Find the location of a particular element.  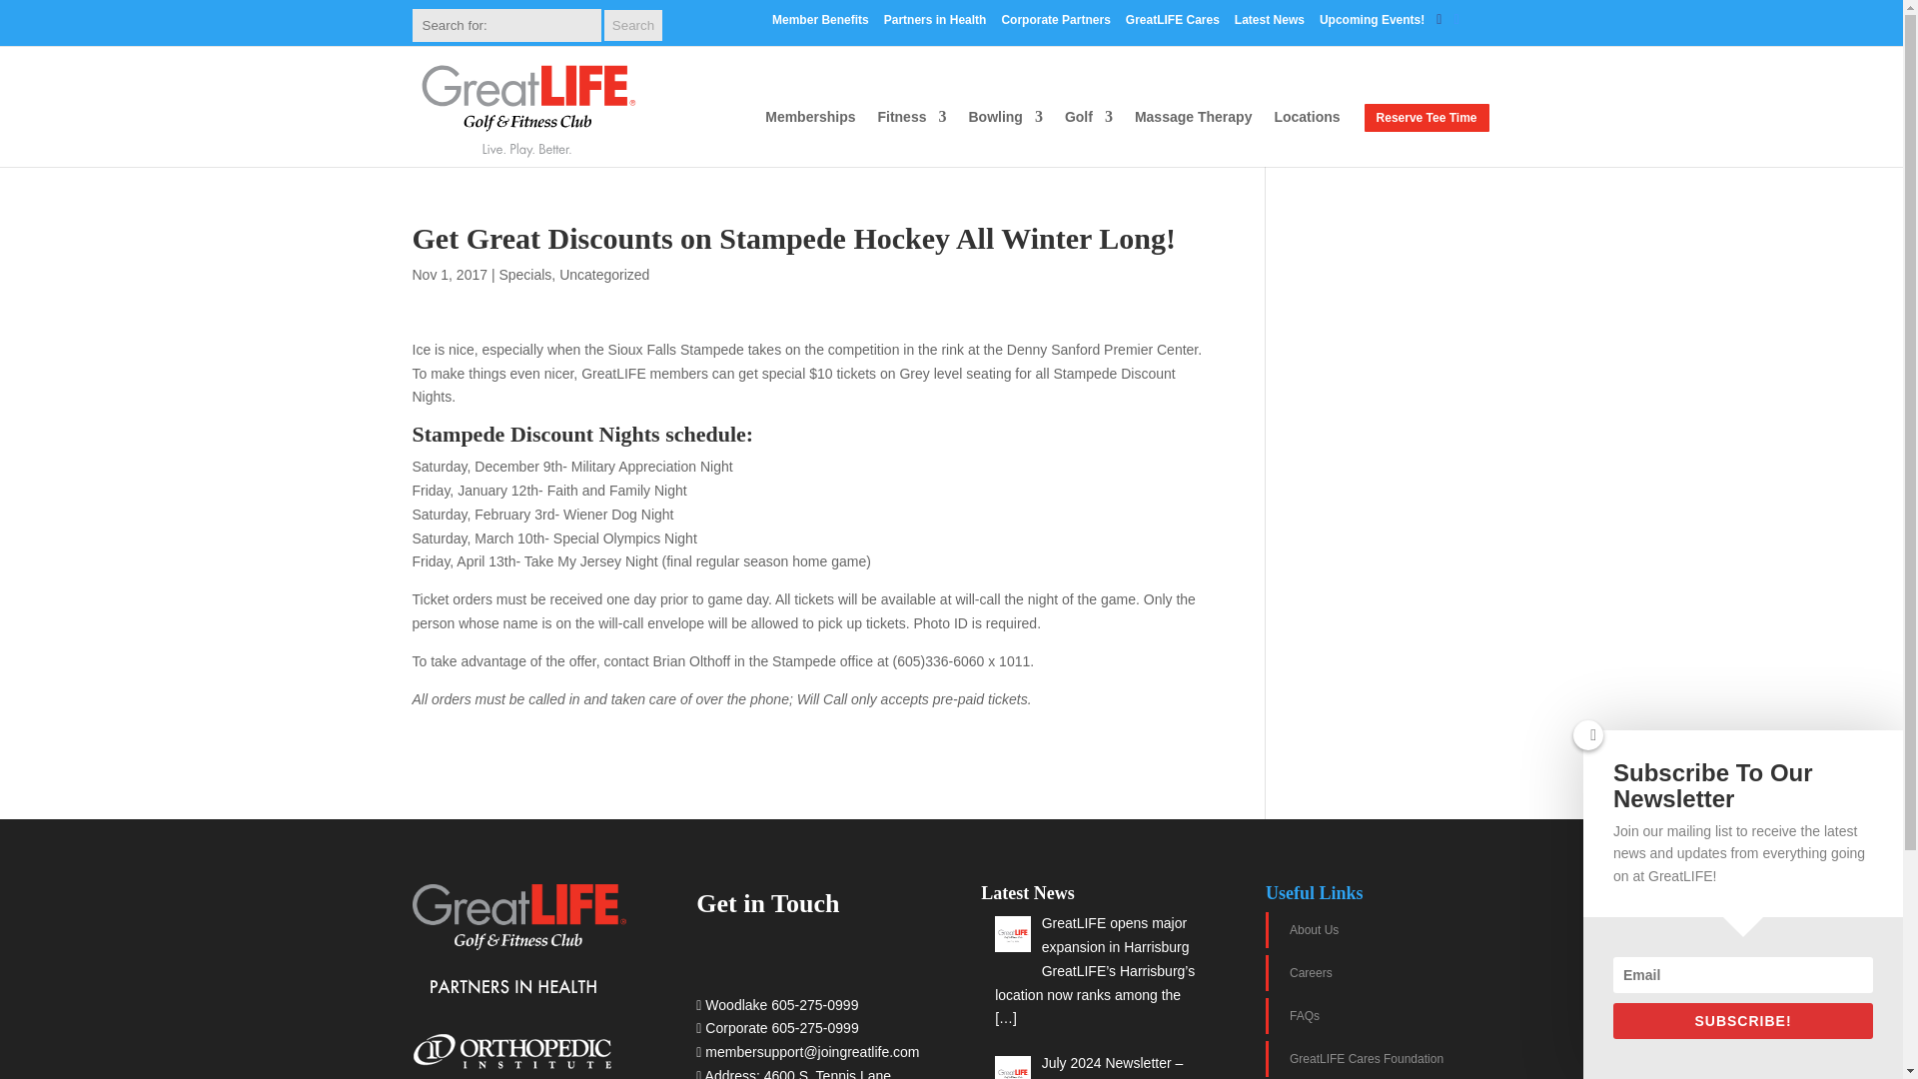

Partners in Health is located at coordinates (935, 24).